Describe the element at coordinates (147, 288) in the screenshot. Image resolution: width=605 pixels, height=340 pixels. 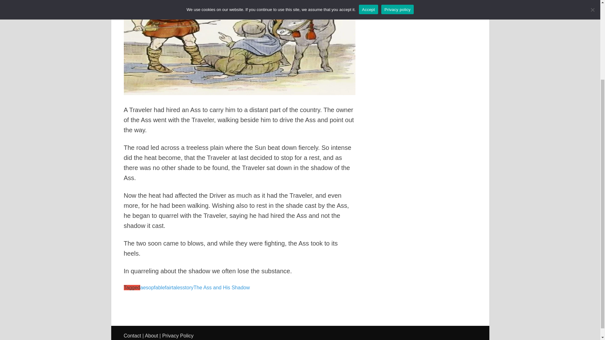
I see `aesop` at that location.